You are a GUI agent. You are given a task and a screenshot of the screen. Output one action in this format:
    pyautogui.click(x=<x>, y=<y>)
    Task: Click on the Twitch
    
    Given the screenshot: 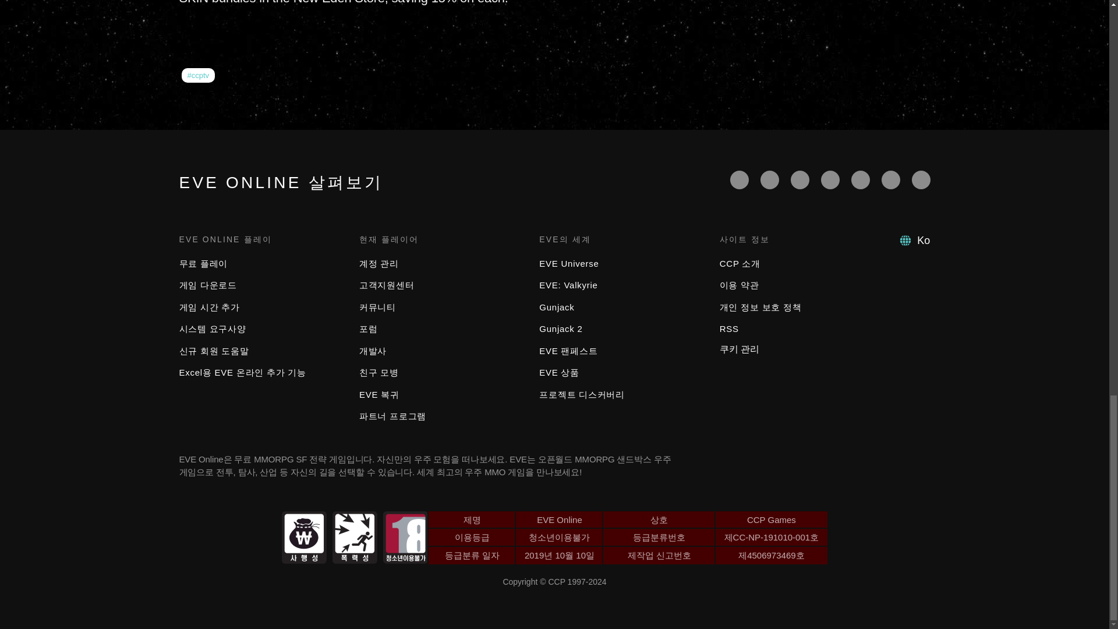 What is the action you would take?
    pyautogui.click(x=830, y=179)
    